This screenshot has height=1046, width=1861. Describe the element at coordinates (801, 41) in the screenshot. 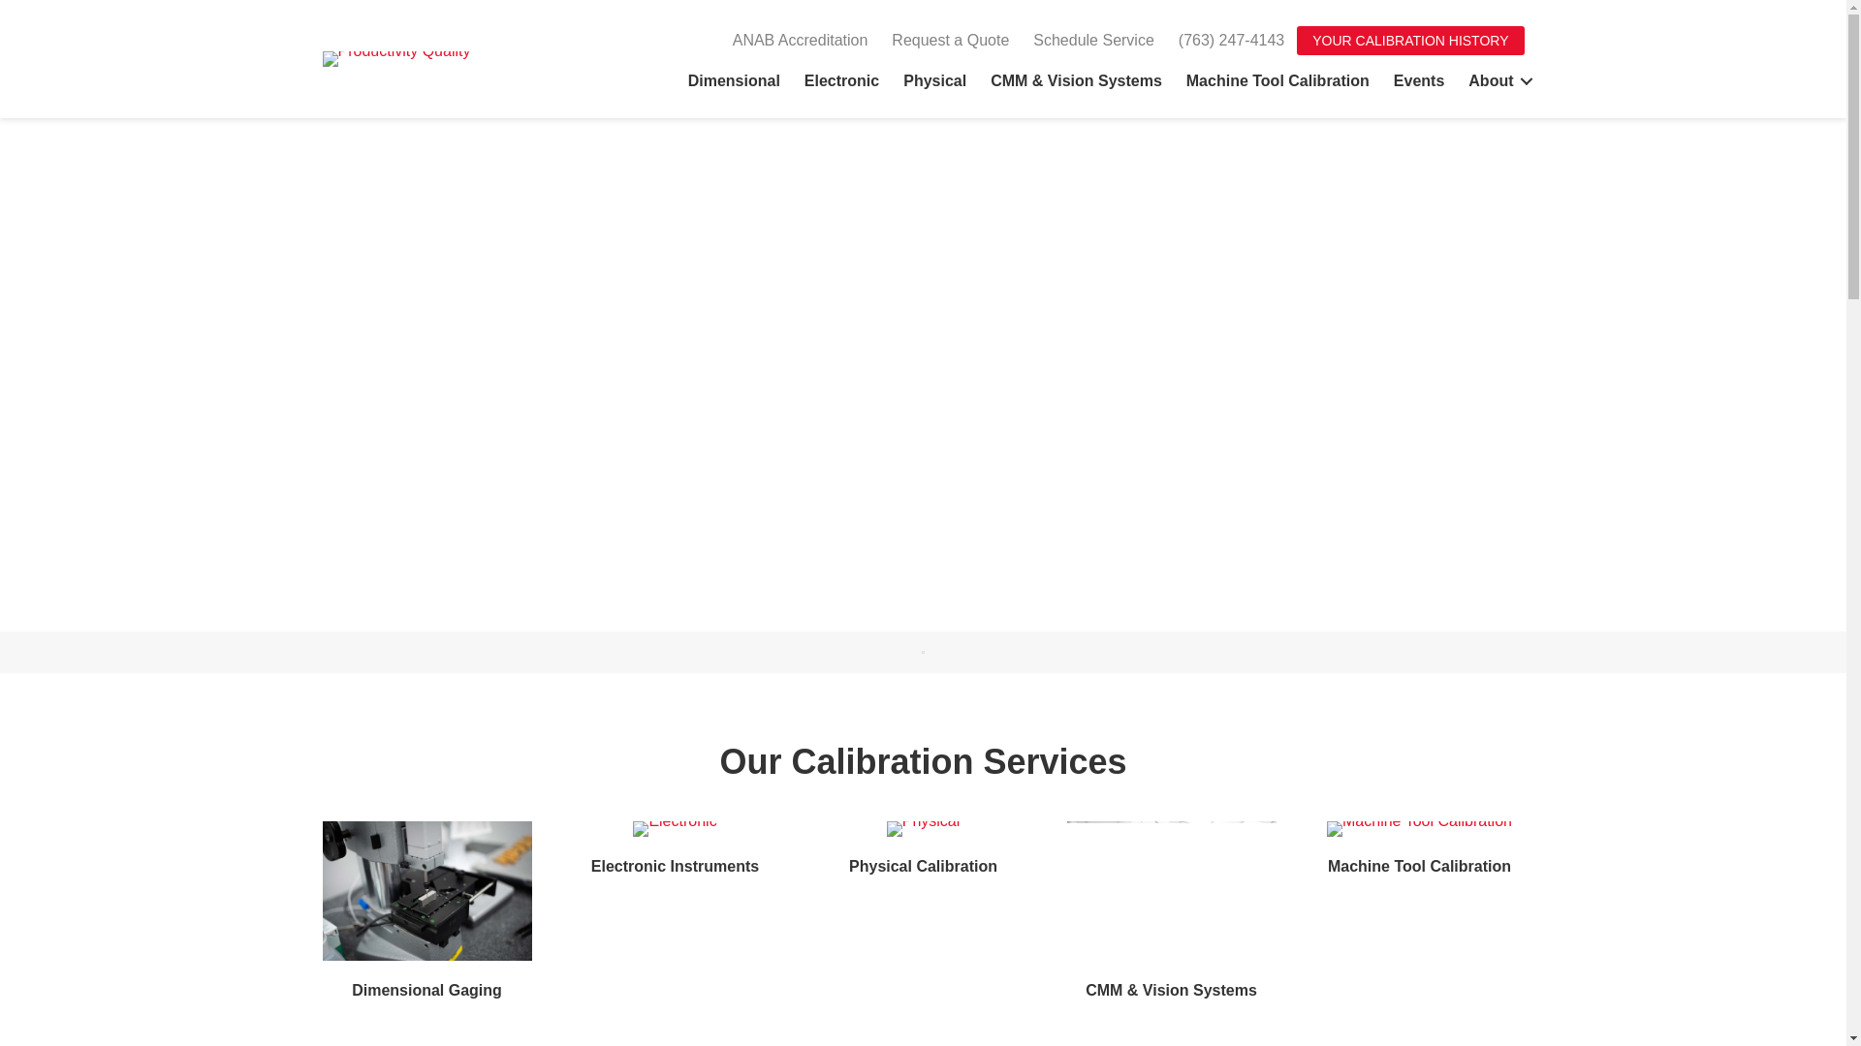

I see `ANAB Accreditation` at that location.